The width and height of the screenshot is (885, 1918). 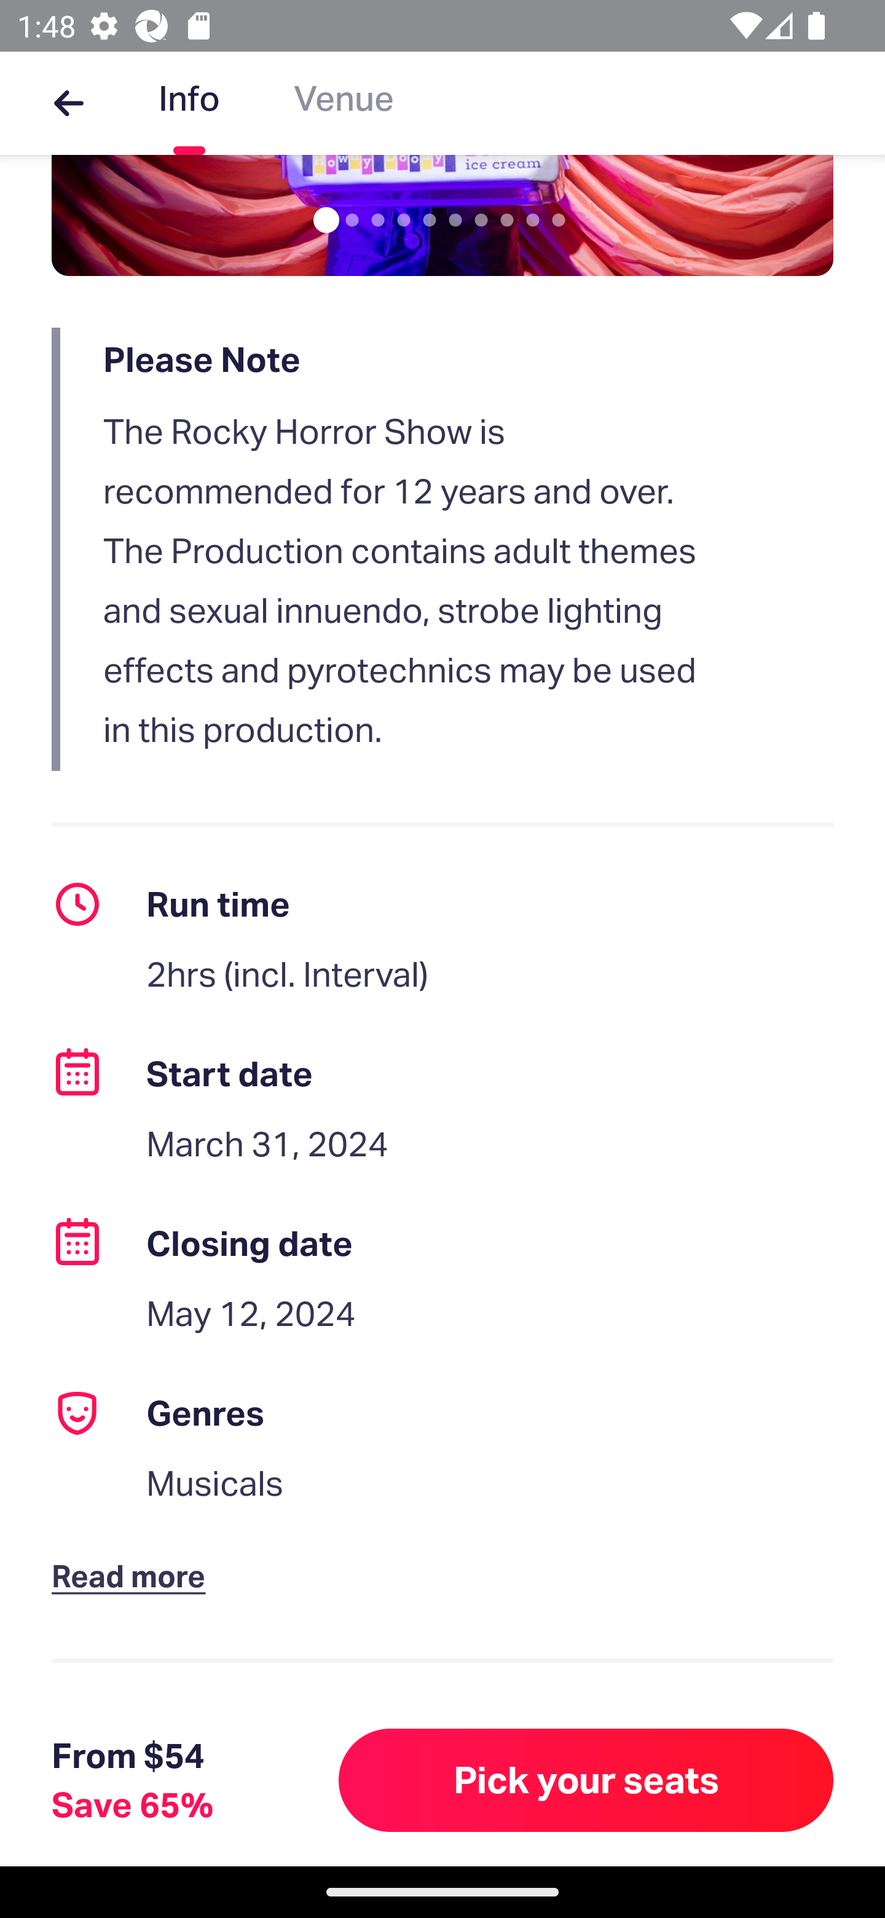 I want to click on Read more, so click(x=134, y=1557).